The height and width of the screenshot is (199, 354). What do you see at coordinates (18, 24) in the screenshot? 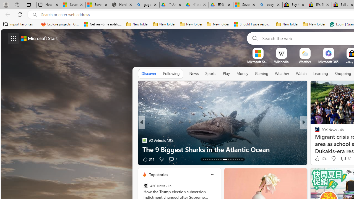
I see `Import favorites` at bounding box center [18, 24].